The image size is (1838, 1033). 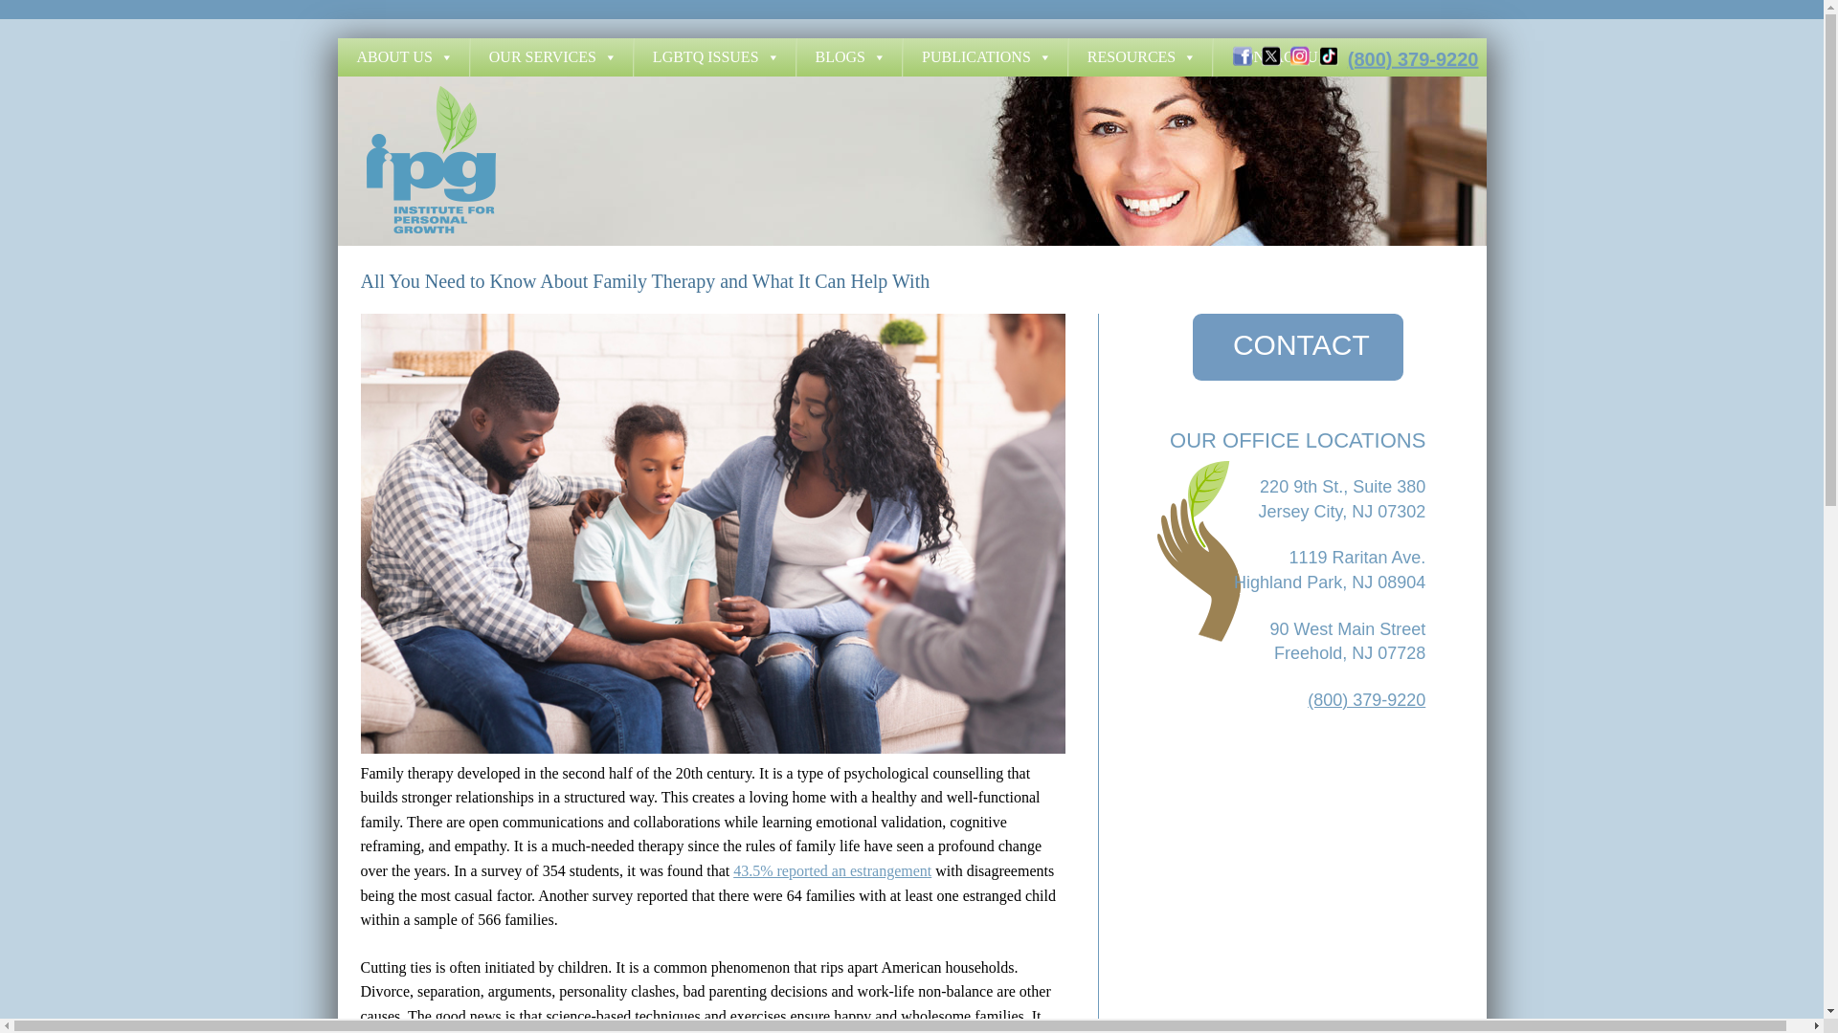 What do you see at coordinates (714, 56) in the screenshot?
I see `LGBTQ ISSUES` at bounding box center [714, 56].